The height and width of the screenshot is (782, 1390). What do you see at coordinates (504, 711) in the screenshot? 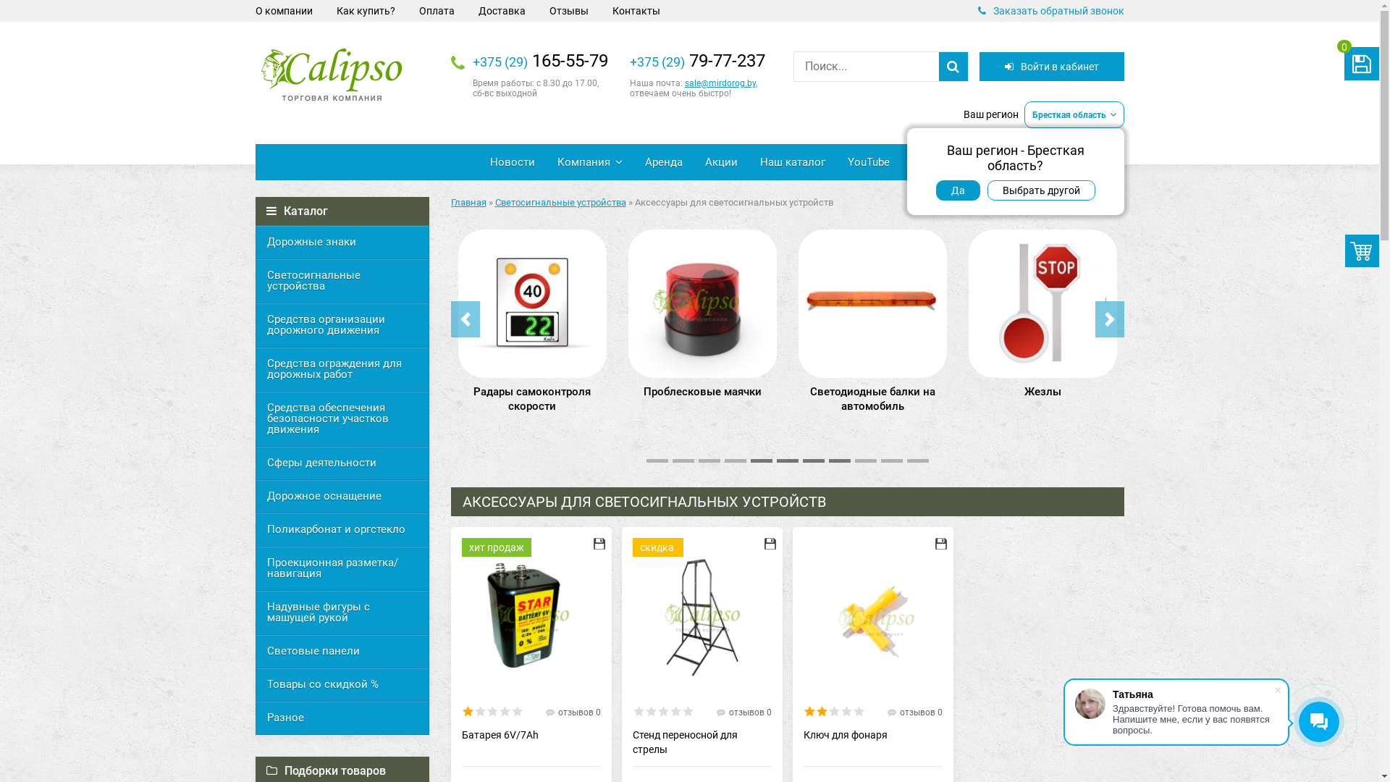
I see `4` at bounding box center [504, 711].